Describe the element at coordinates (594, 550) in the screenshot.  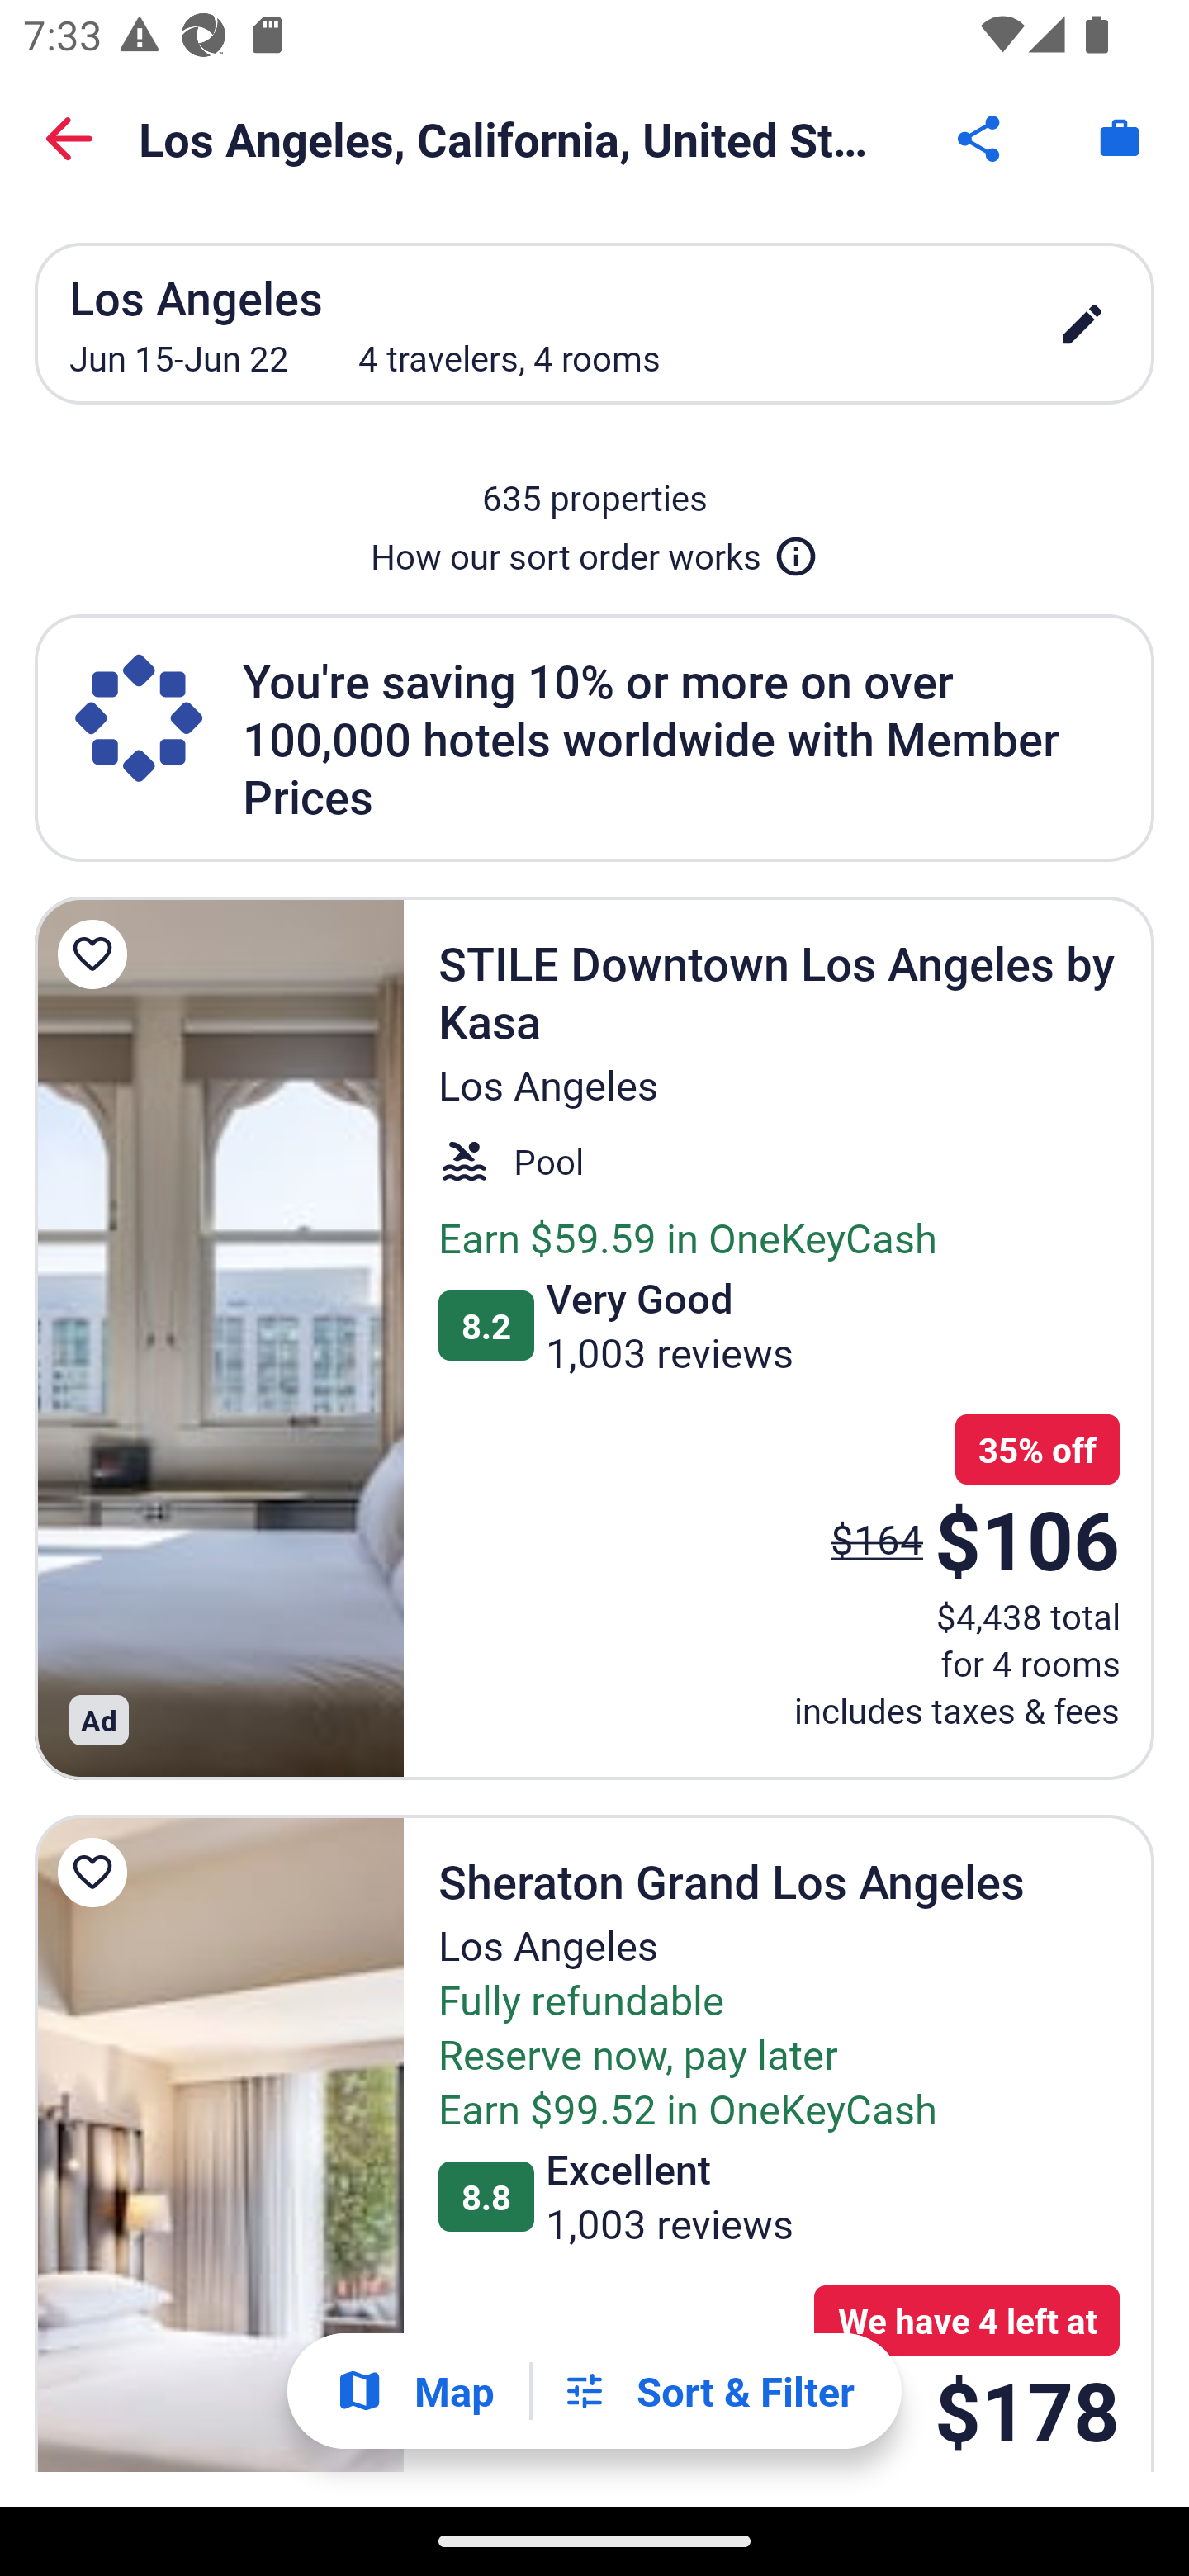
I see `How our sort order works` at that location.